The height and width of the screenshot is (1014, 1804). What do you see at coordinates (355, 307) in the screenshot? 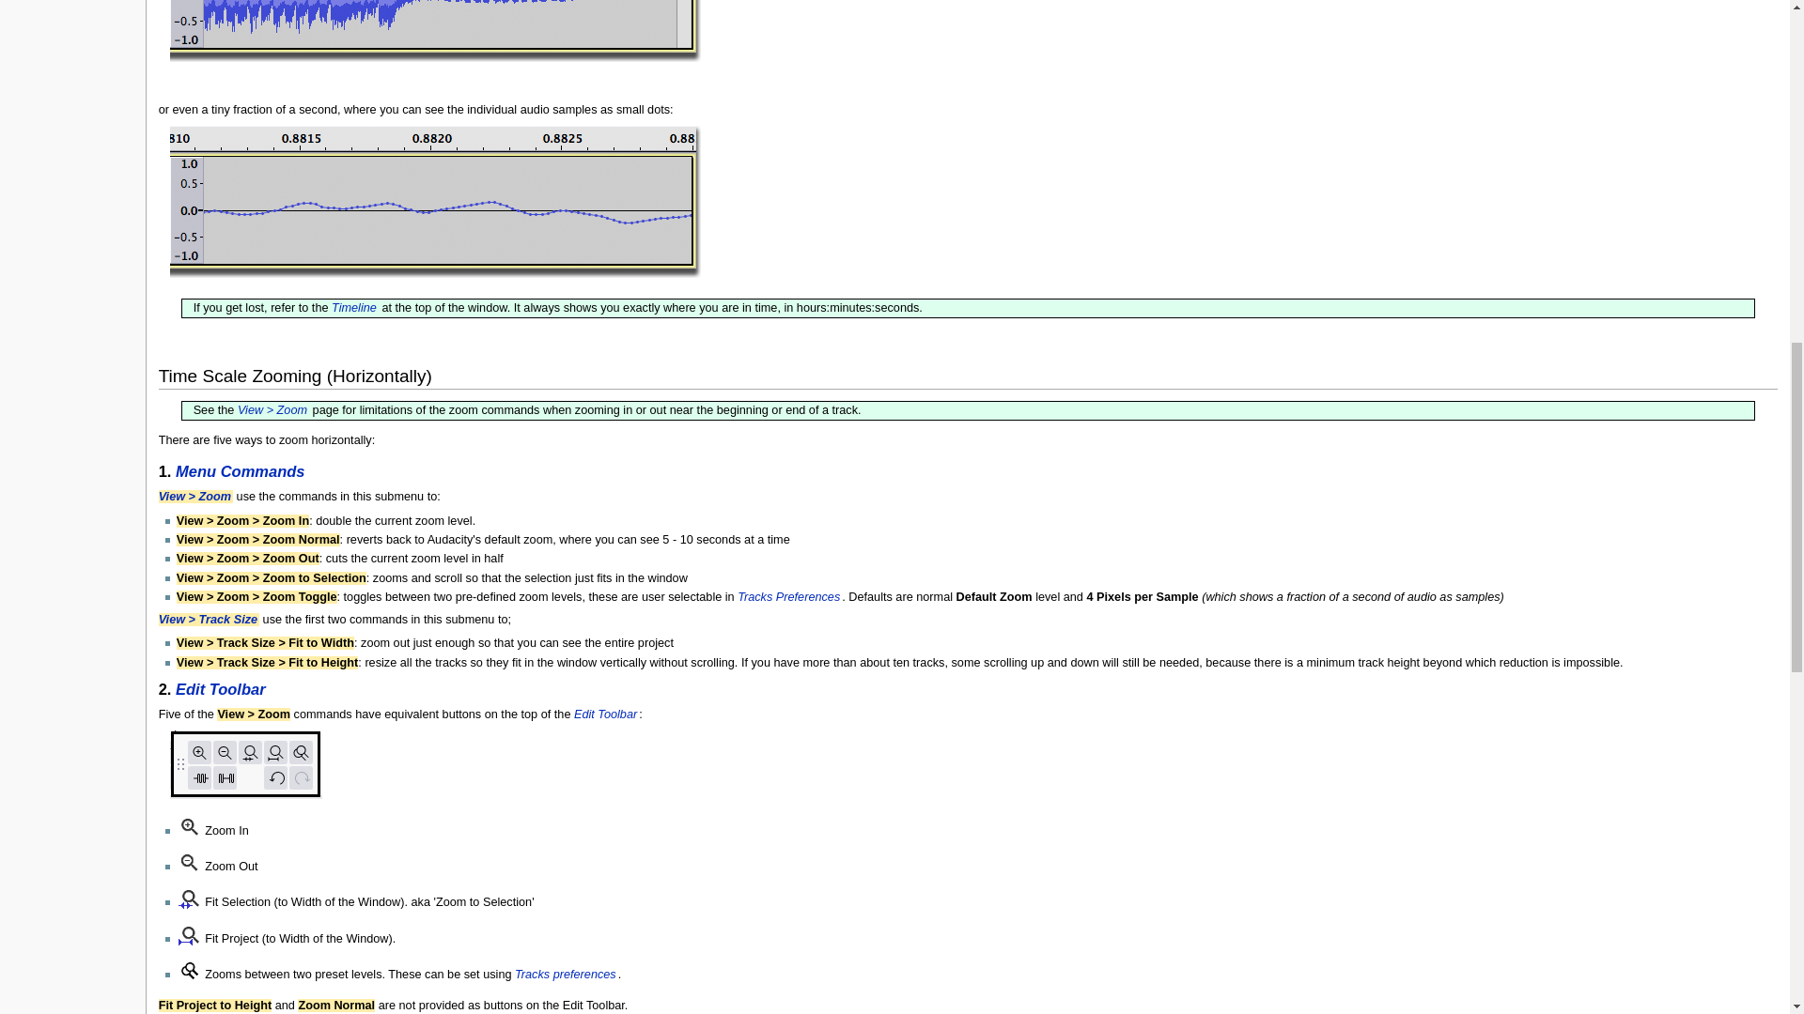
I see `Timeline` at bounding box center [355, 307].